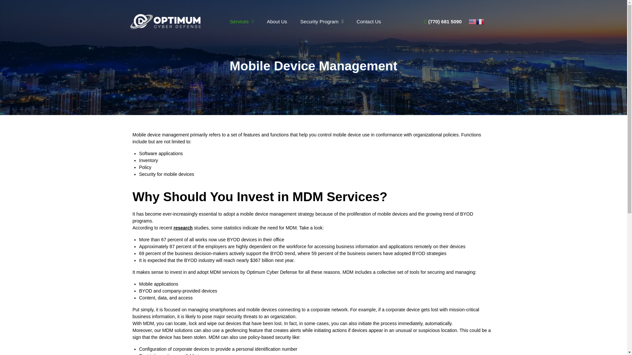  What do you see at coordinates (277, 21) in the screenshot?
I see `About Us` at bounding box center [277, 21].